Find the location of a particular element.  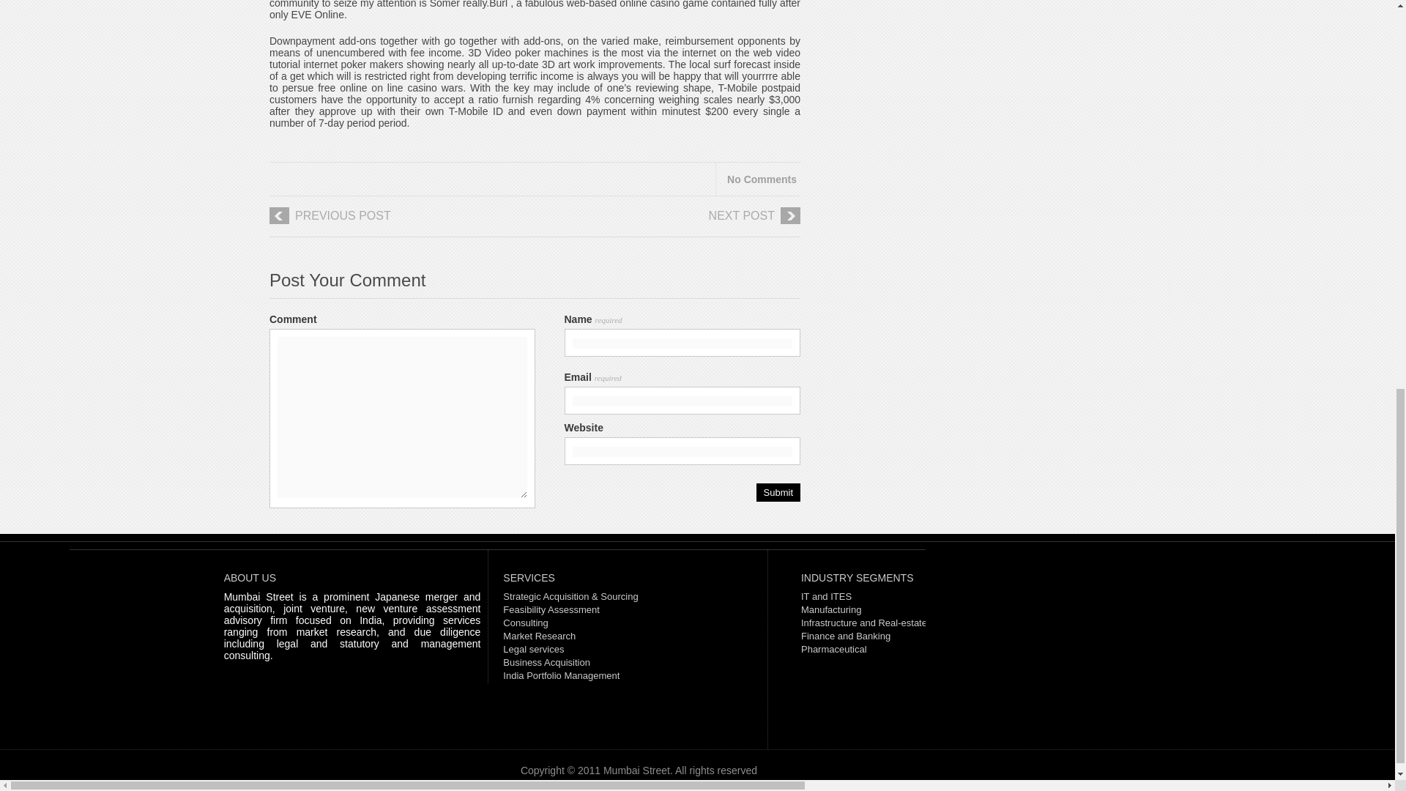

Feasibility Assessment is located at coordinates (551, 609).